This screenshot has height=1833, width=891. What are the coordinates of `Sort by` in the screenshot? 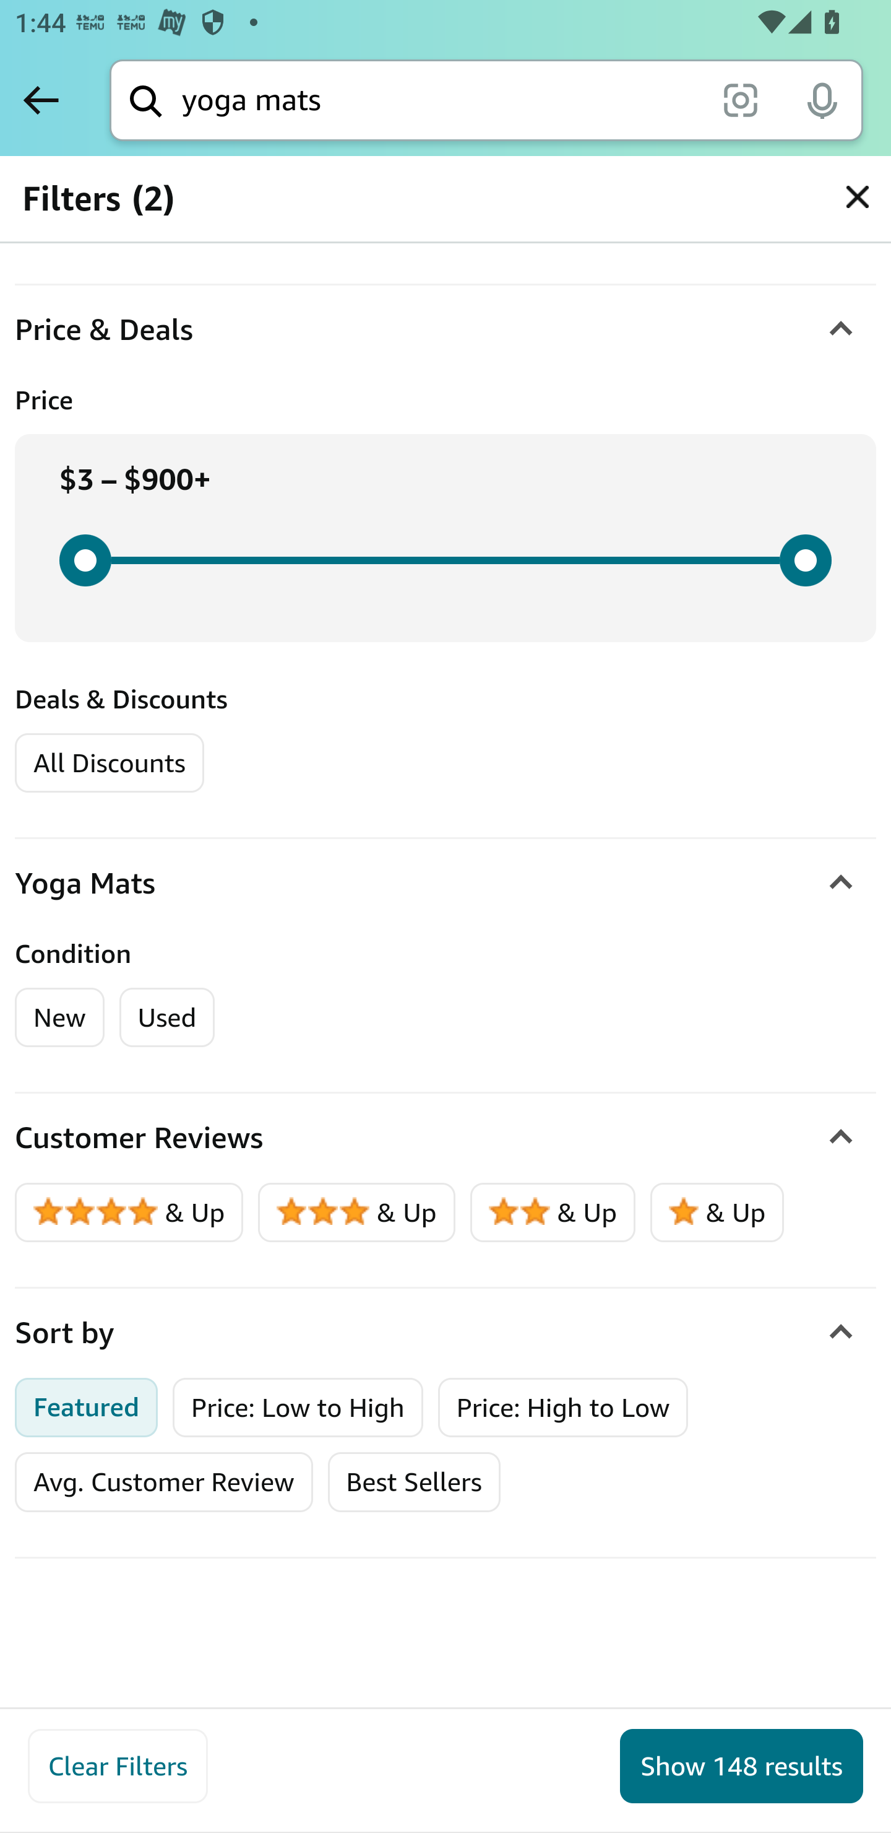 It's located at (445, 1332).